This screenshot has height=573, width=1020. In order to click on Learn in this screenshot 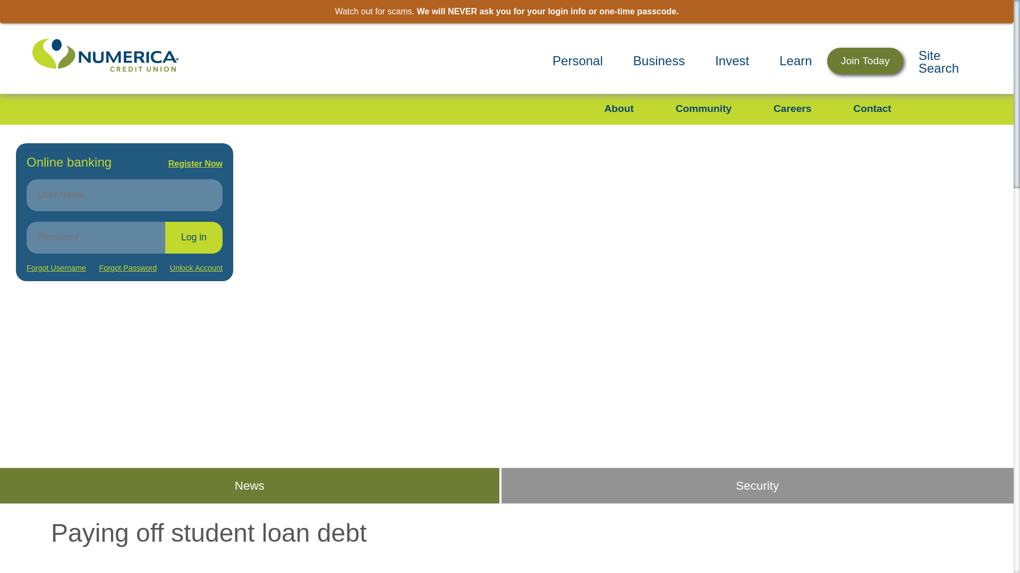, I will do `click(796, 60)`.